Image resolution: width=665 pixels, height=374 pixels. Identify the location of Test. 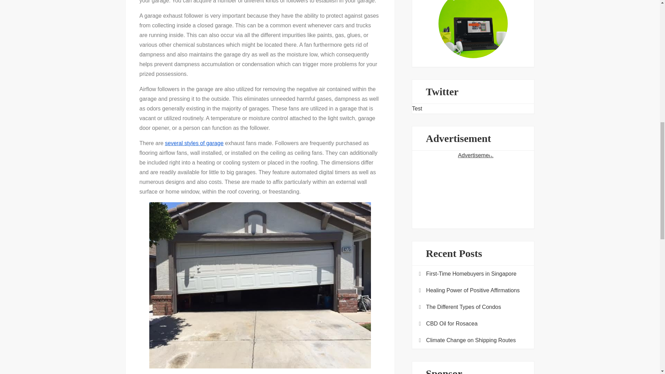
(417, 108).